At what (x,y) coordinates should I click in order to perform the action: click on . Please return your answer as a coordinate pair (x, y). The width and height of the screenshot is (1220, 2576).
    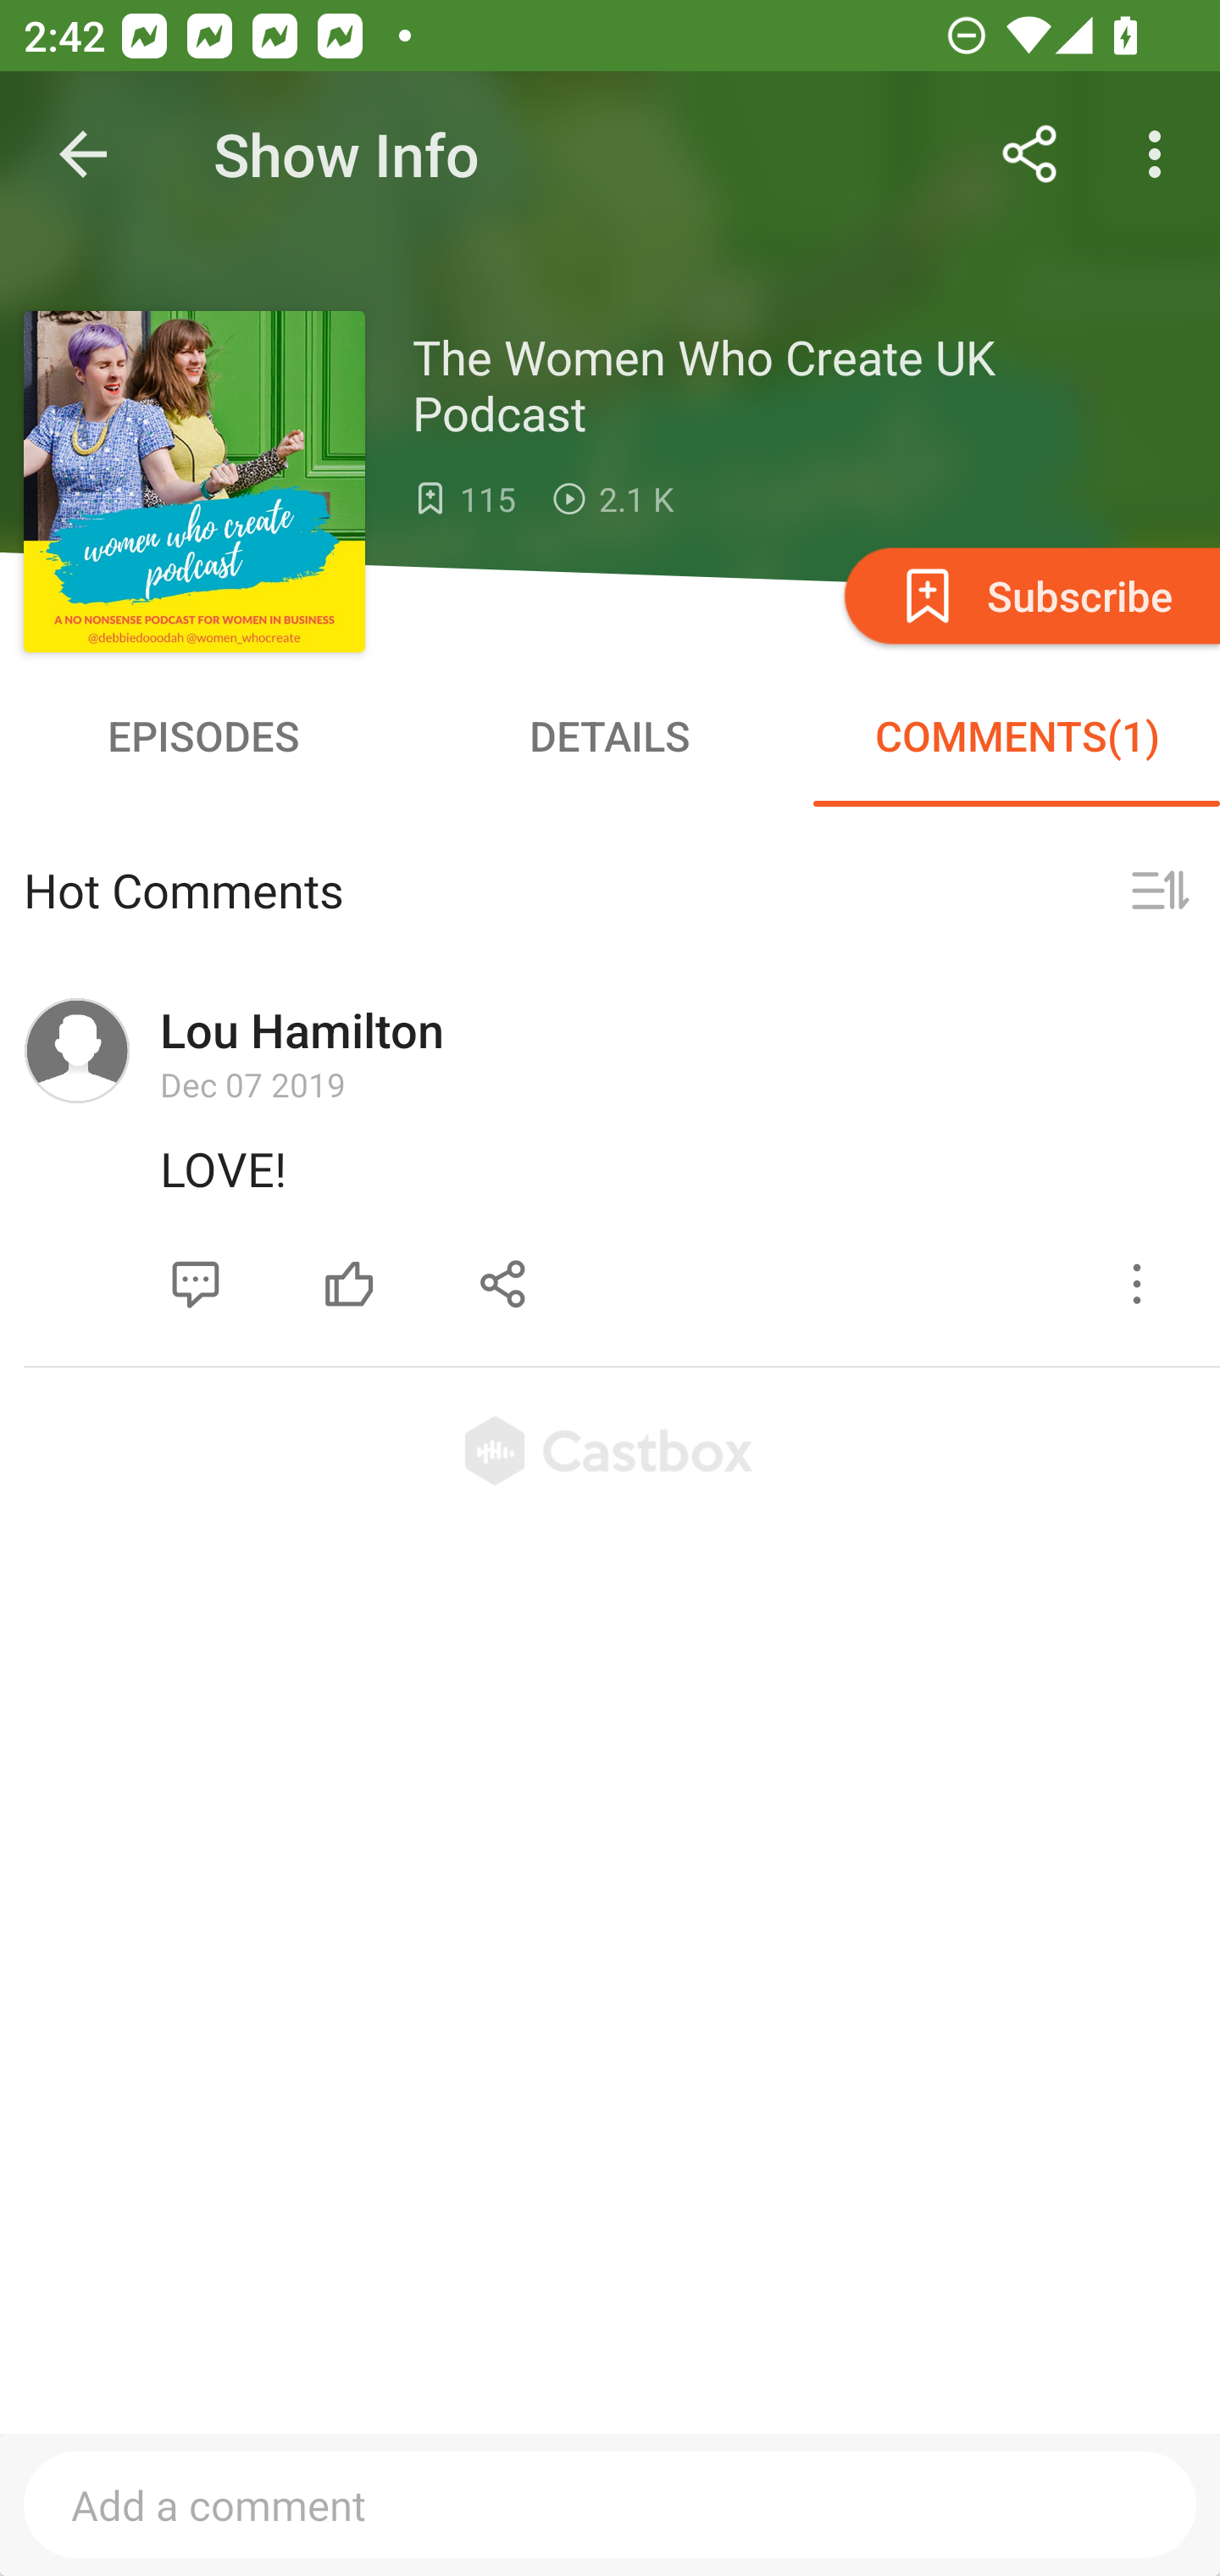
    Looking at the image, I should click on (504, 1284).